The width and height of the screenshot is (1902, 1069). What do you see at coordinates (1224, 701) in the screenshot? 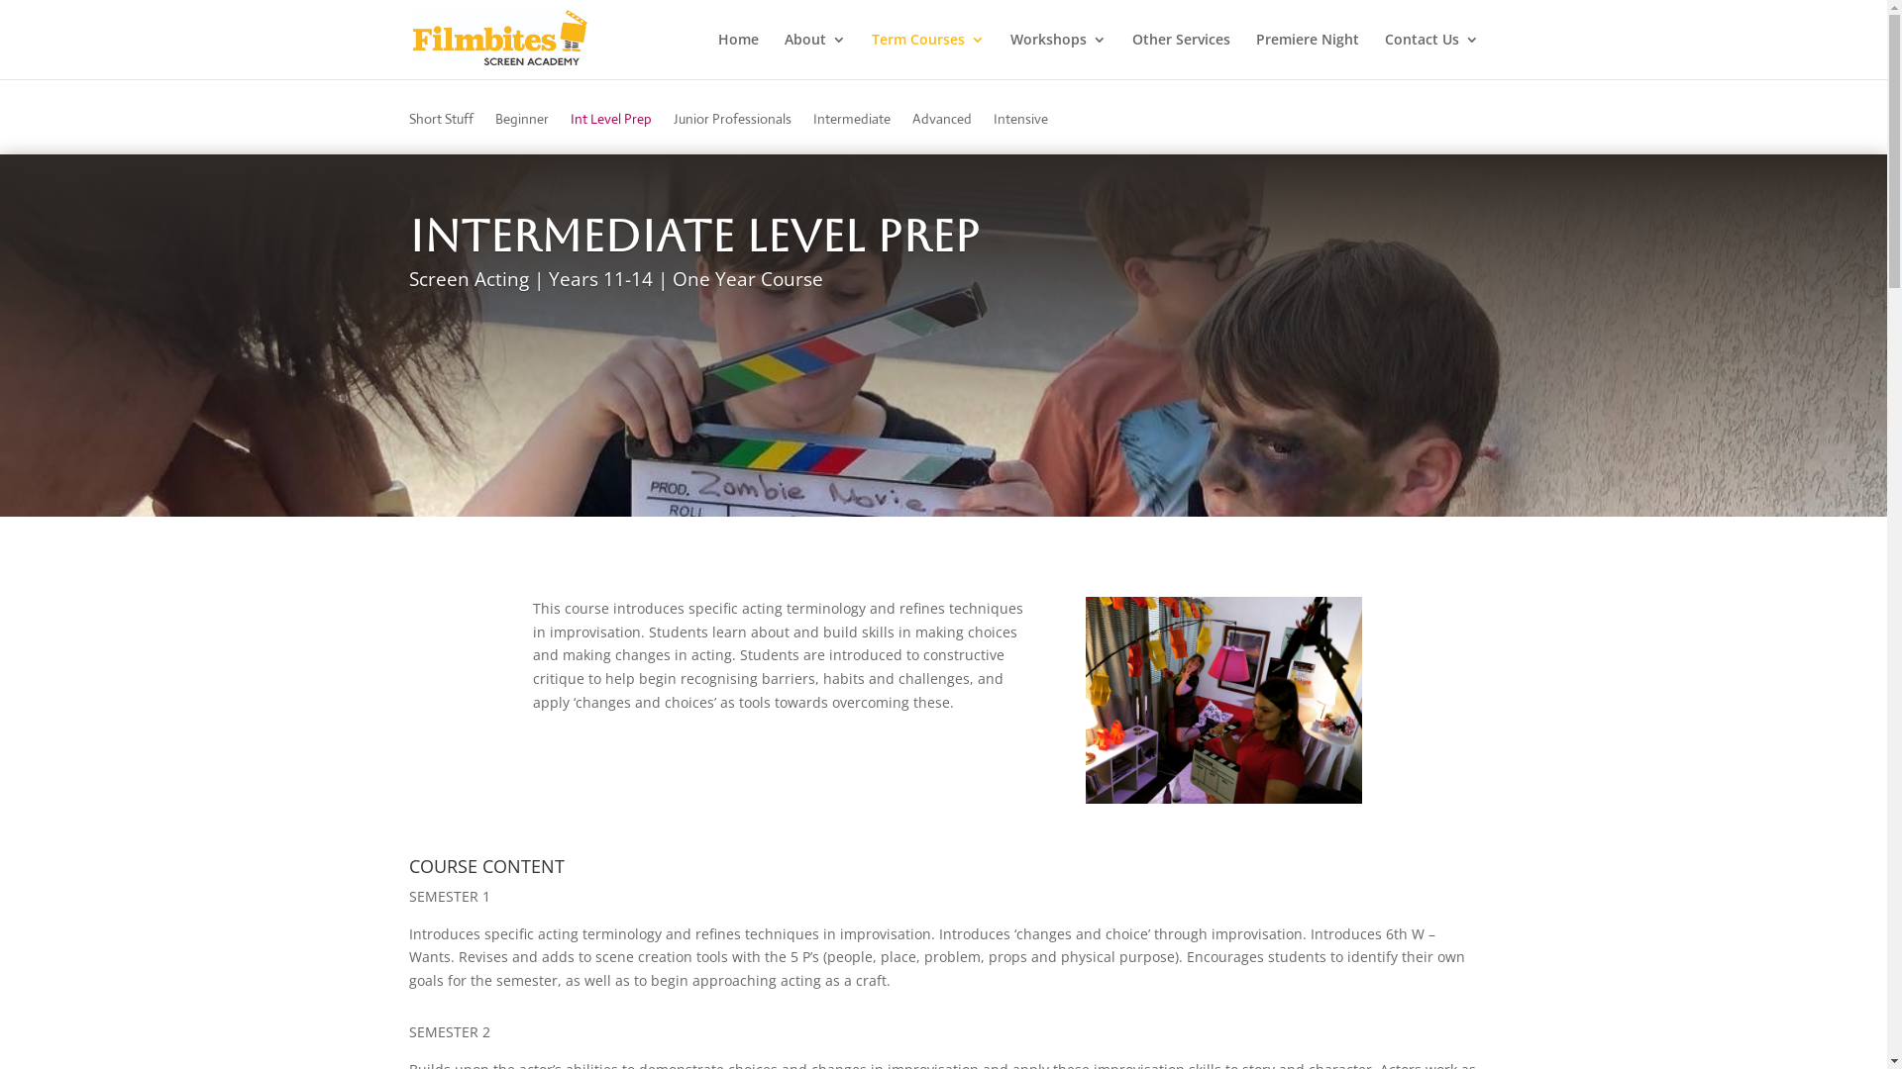
I see `E9773D04-0EAF-4E93-B756-F6C719D6130B` at bounding box center [1224, 701].